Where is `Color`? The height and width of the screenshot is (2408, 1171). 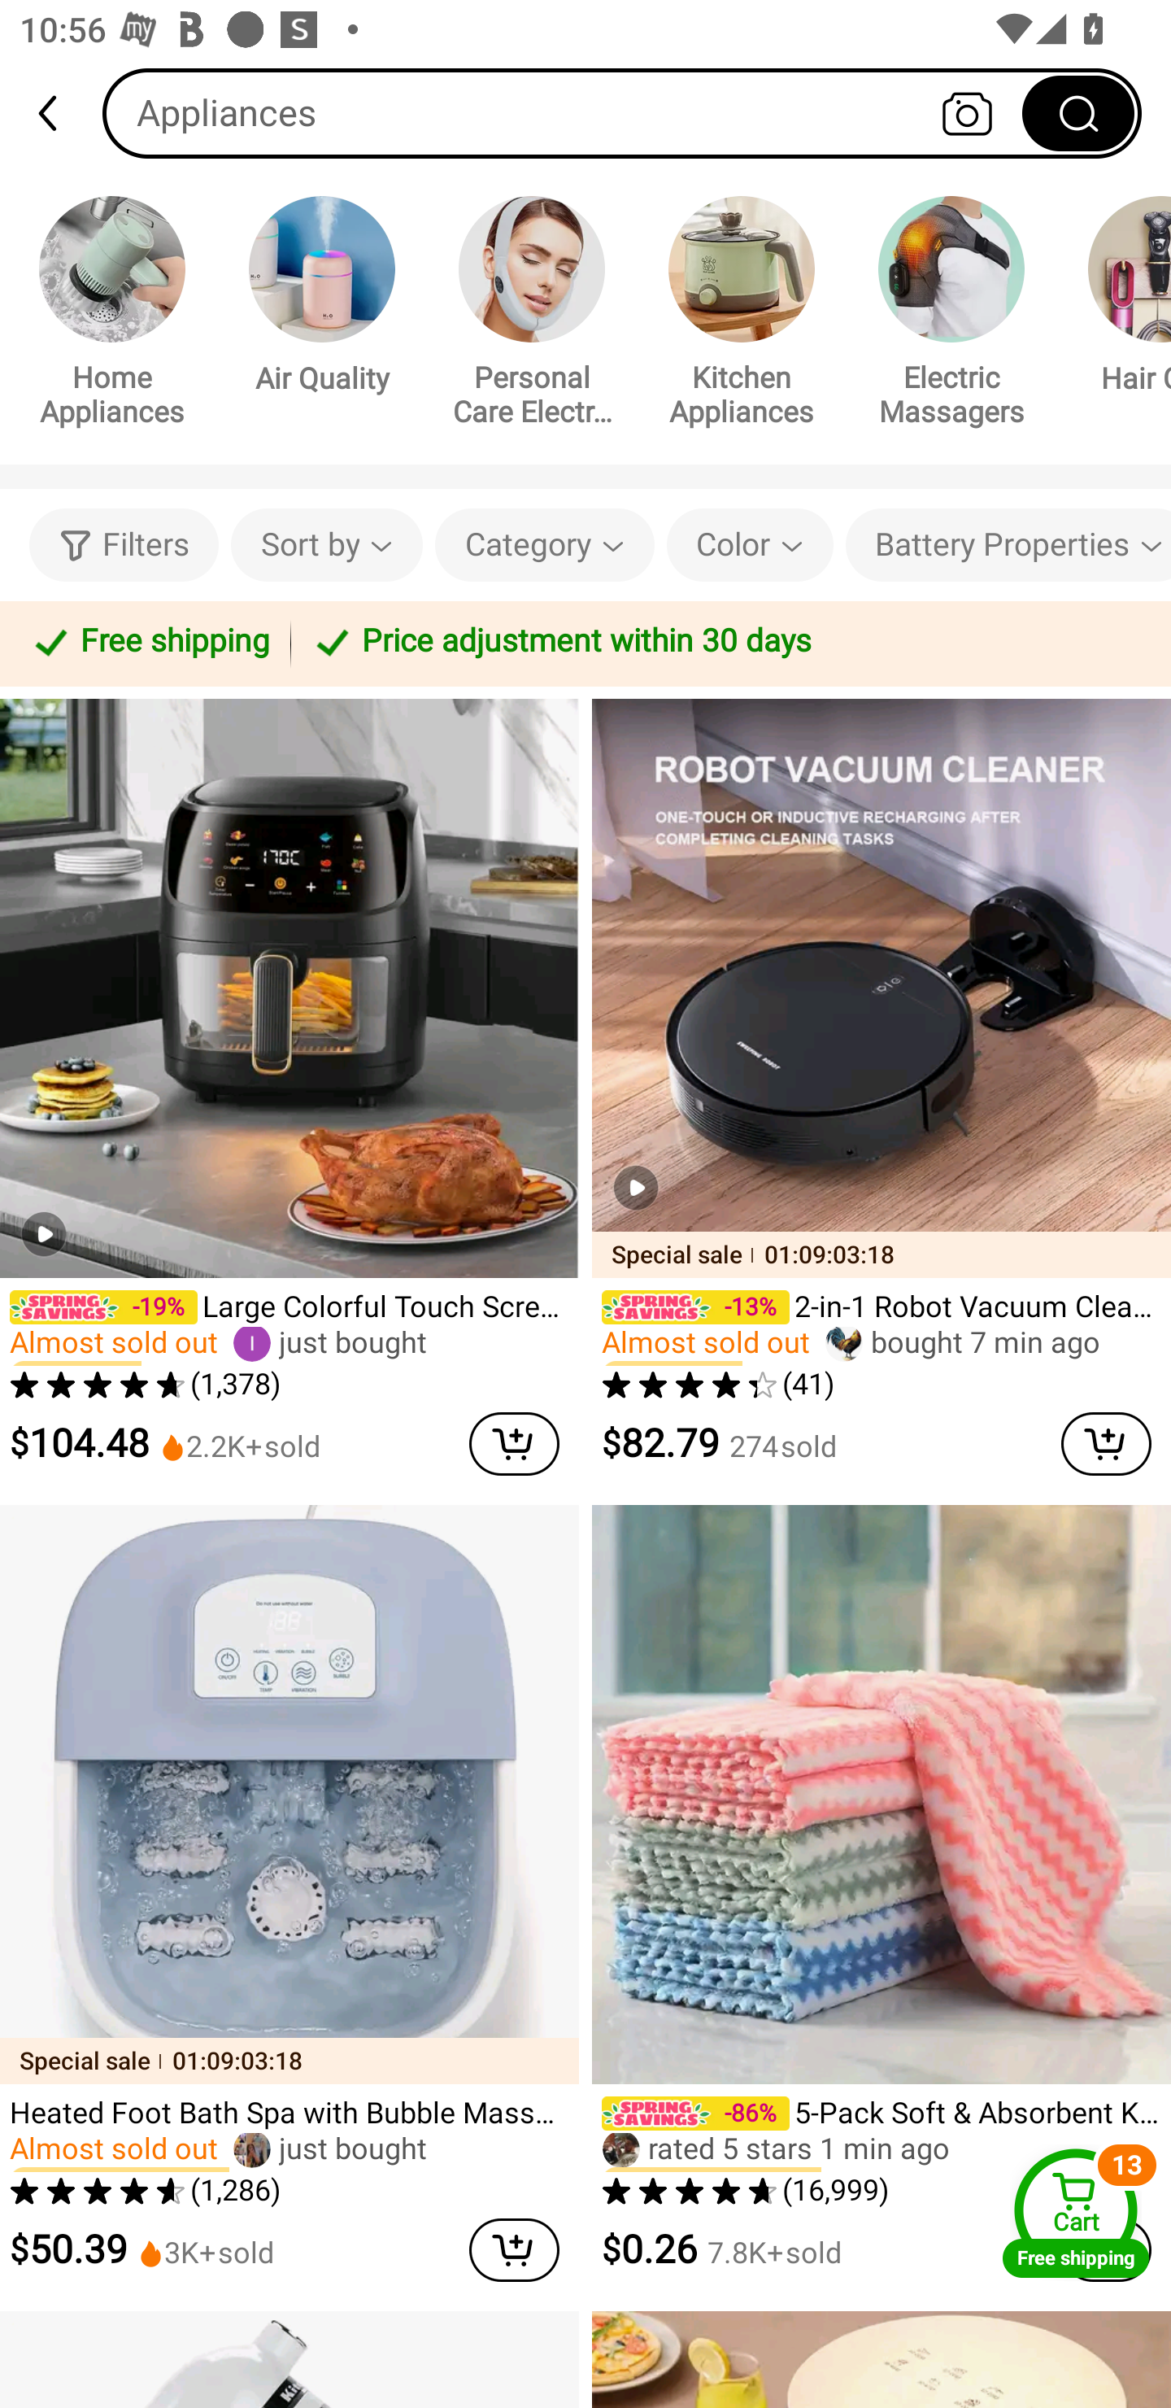 Color is located at coordinates (750, 545).